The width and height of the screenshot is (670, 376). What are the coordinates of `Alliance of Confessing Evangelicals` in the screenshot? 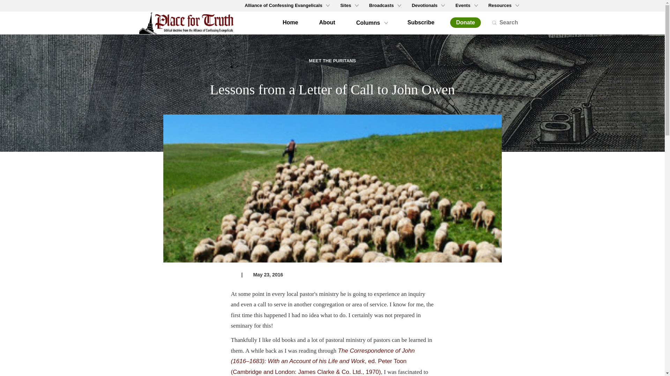 It's located at (286, 6).